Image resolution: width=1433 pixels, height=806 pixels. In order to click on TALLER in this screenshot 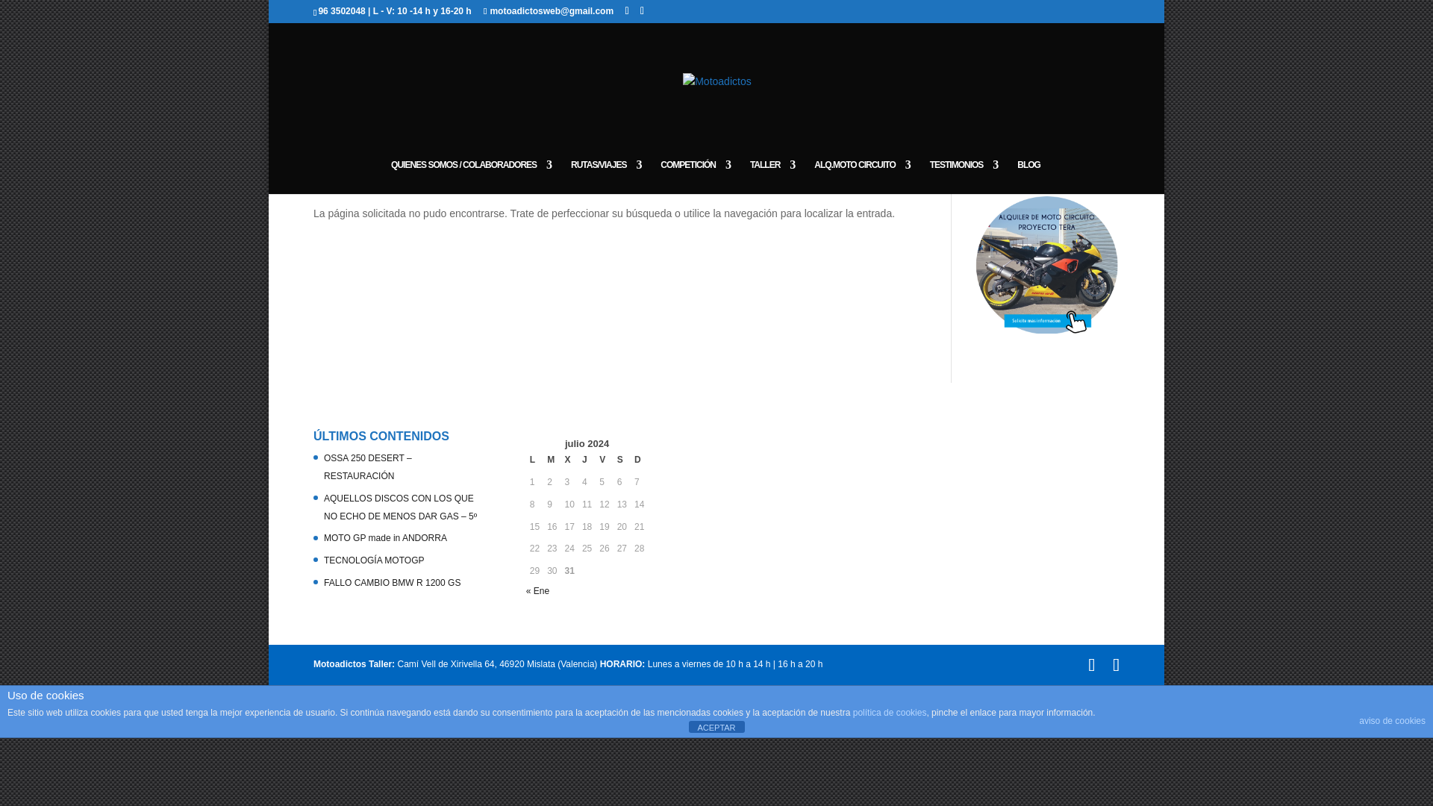, I will do `click(772, 176)`.